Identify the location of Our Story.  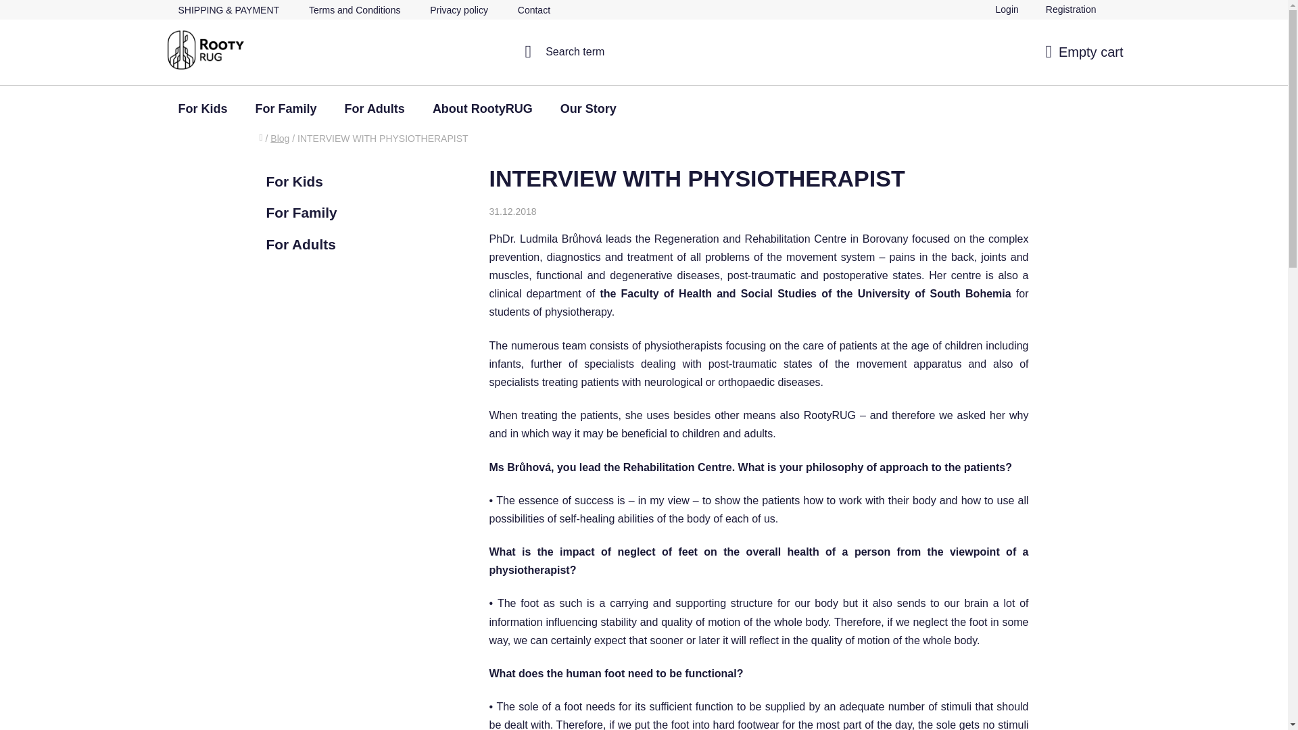
(588, 109).